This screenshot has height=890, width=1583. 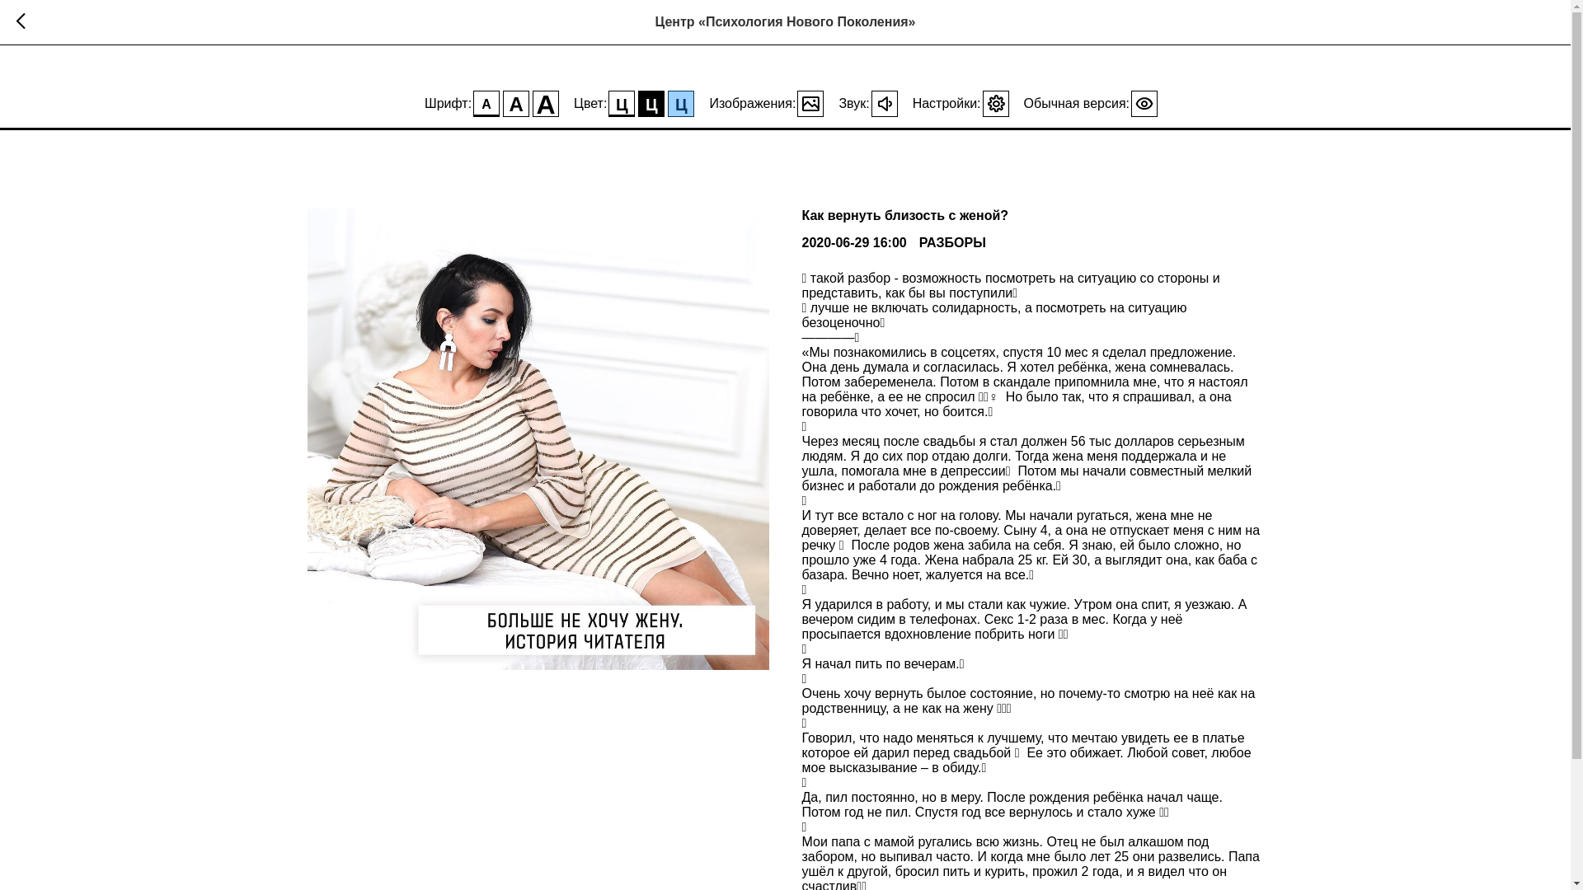 What do you see at coordinates (810, 104) in the screenshot?
I see `1` at bounding box center [810, 104].